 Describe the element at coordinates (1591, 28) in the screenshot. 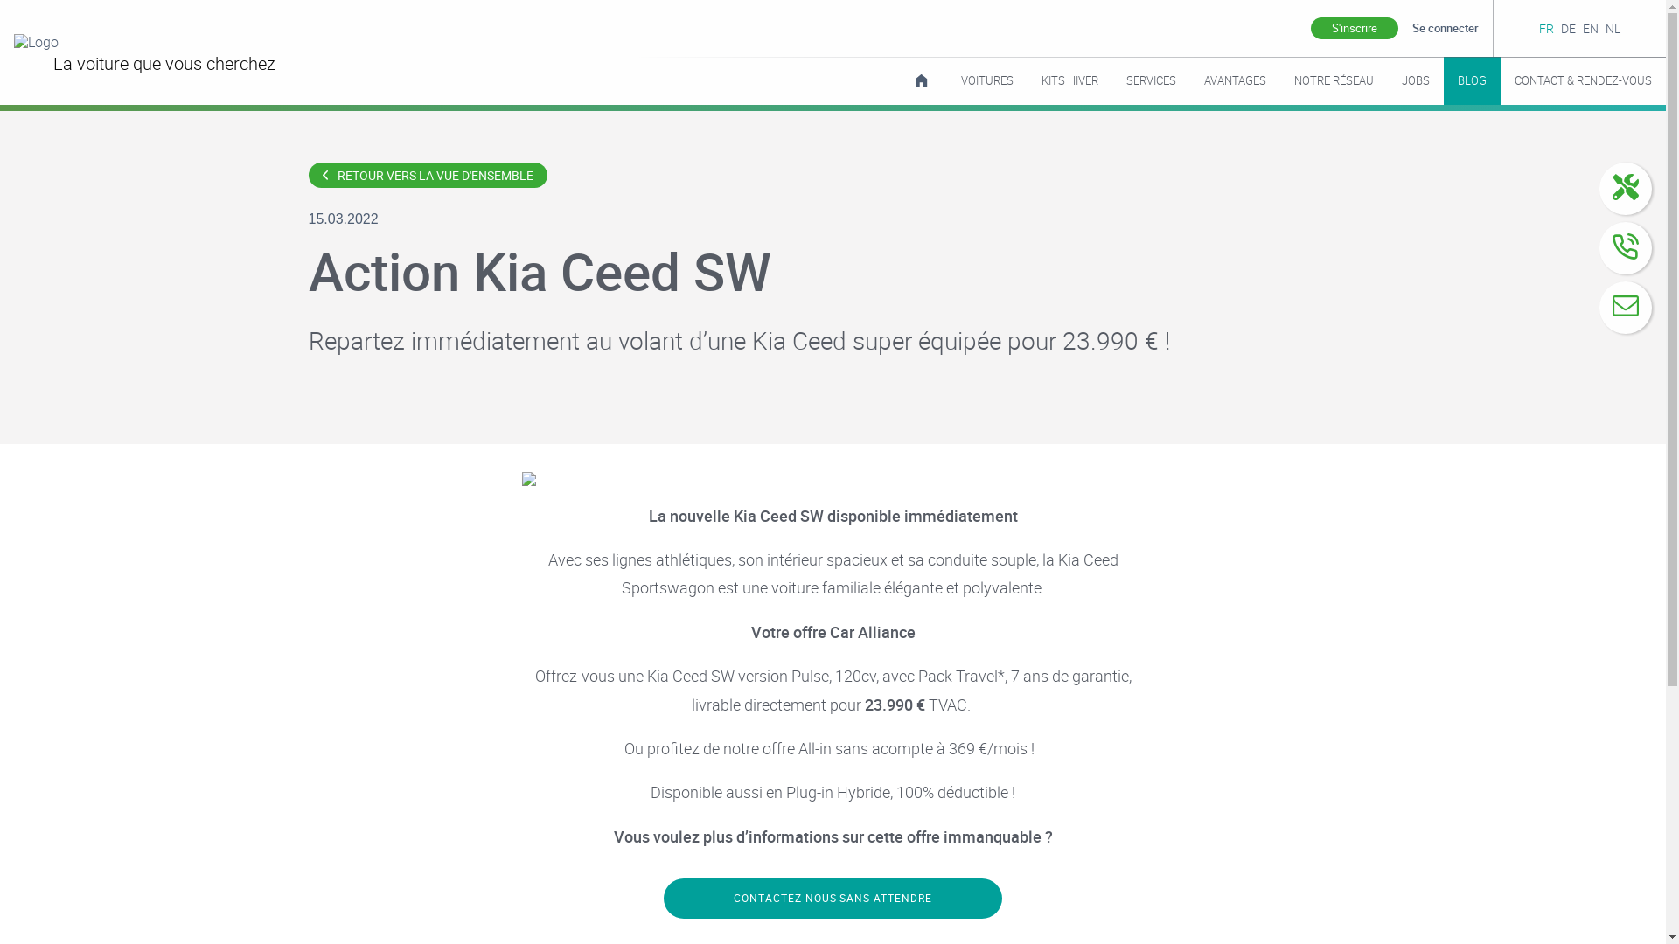

I see `EN` at that location.